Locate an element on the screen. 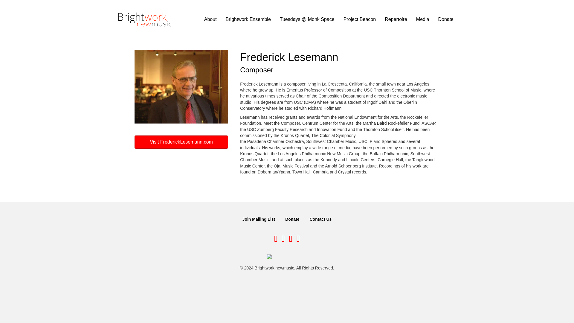 The height and width of the screenshot is (323, 574). Media is located at coordinates (423, 19).